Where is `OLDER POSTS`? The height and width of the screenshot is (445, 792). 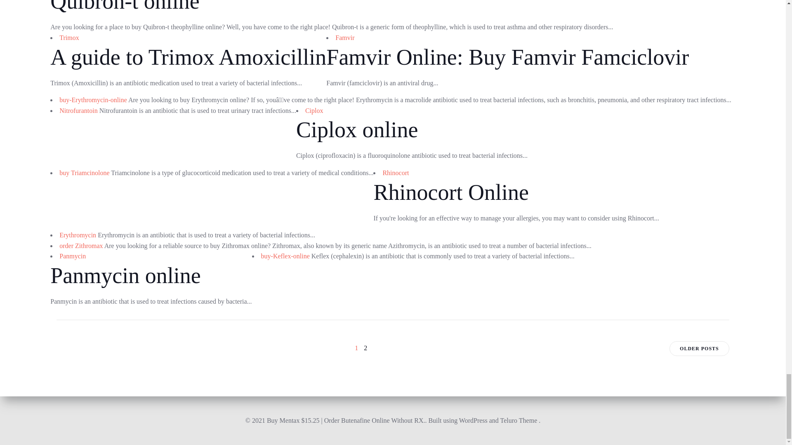 OLDER POSTS is located at coordinates (699, 349).